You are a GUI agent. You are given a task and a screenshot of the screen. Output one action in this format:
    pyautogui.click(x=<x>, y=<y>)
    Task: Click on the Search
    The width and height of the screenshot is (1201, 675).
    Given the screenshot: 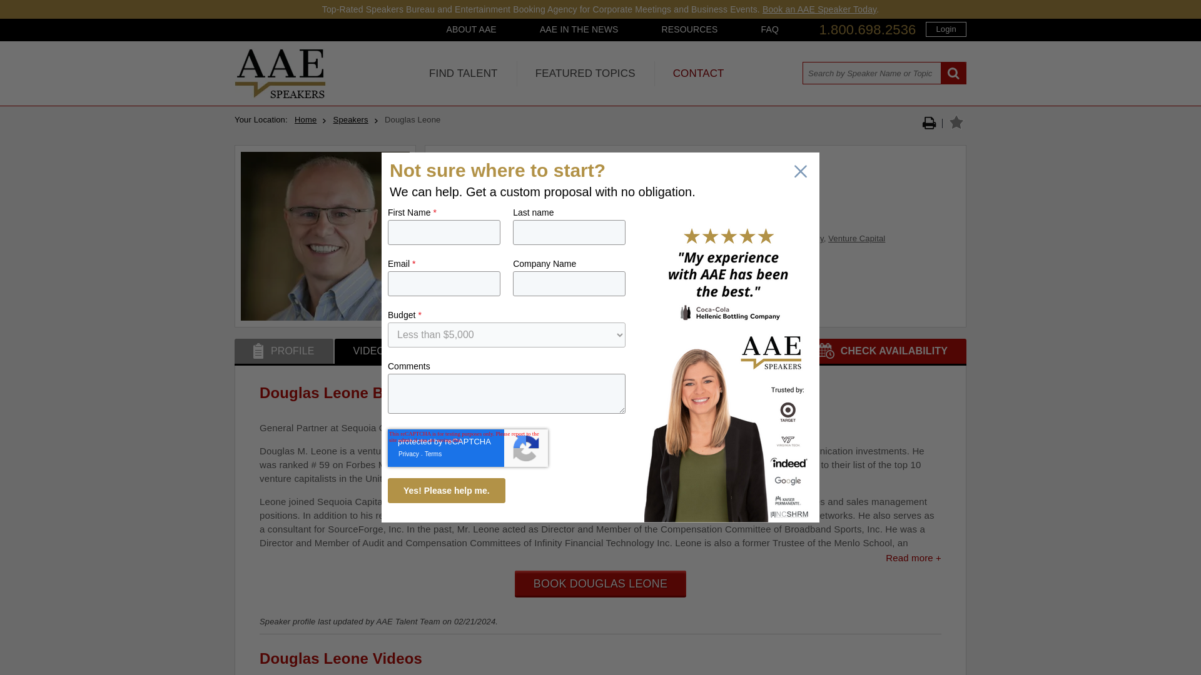 What is the action you would take?
    pyautogui.click(x=953, y=74)
    